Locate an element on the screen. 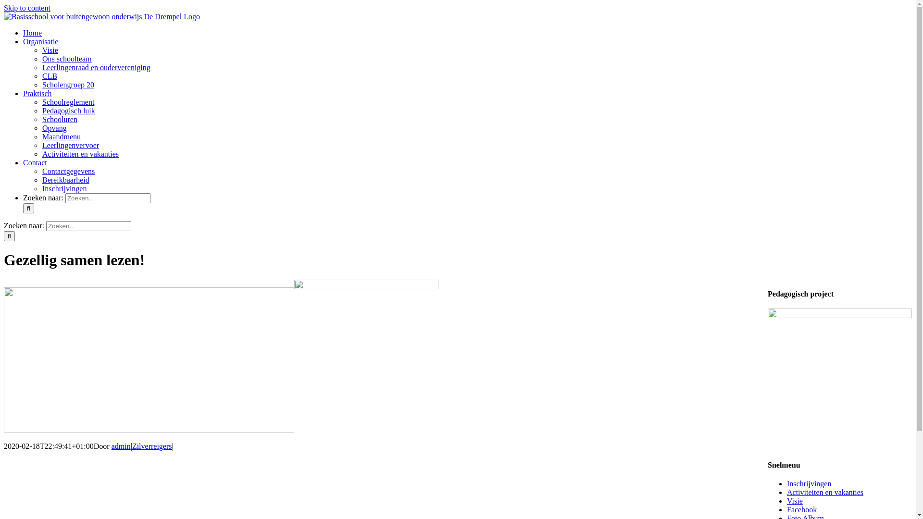 This screenshot has height=519, width=923. Facebook is located at coordinates (802, 509).